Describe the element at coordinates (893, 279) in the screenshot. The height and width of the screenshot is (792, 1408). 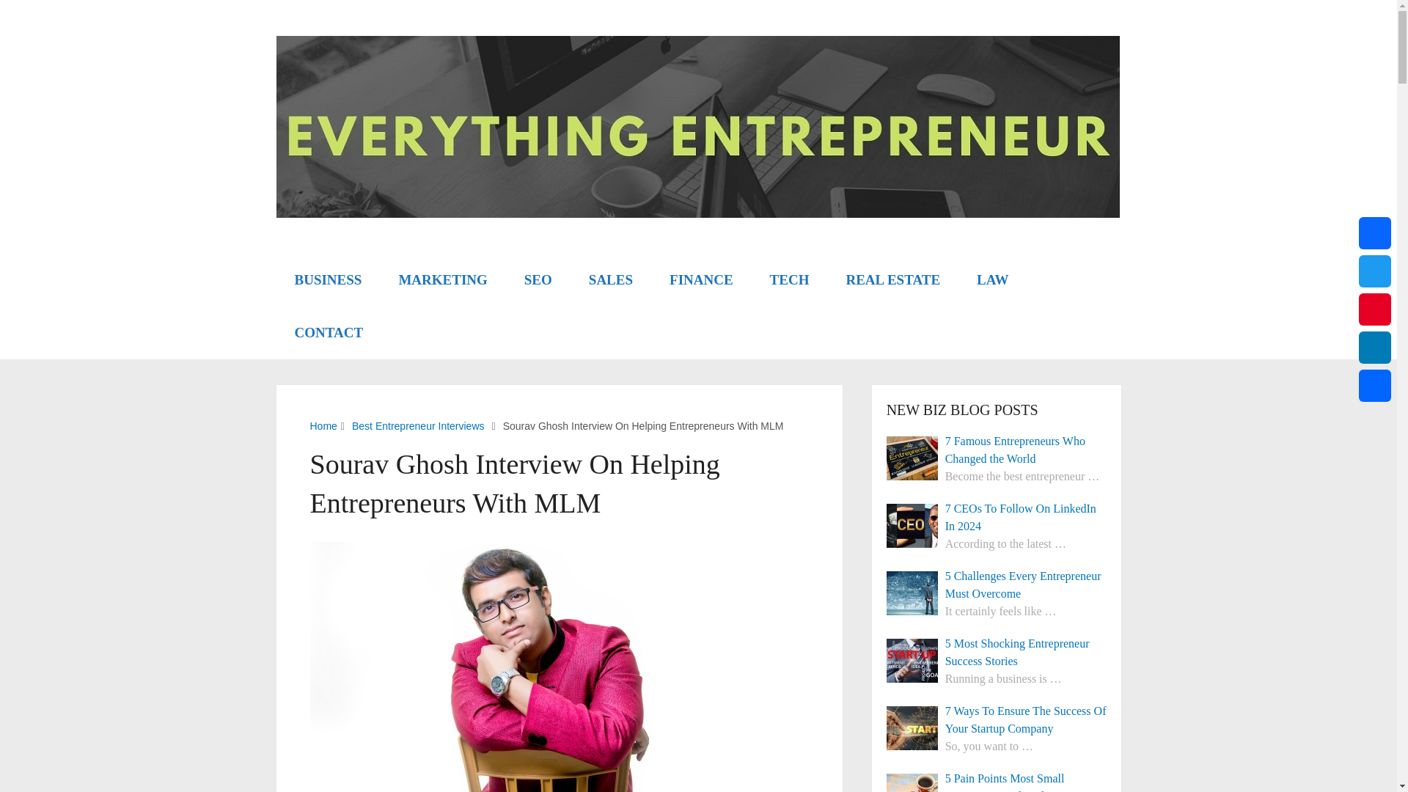
I see `REAL ESTATE` at that location.